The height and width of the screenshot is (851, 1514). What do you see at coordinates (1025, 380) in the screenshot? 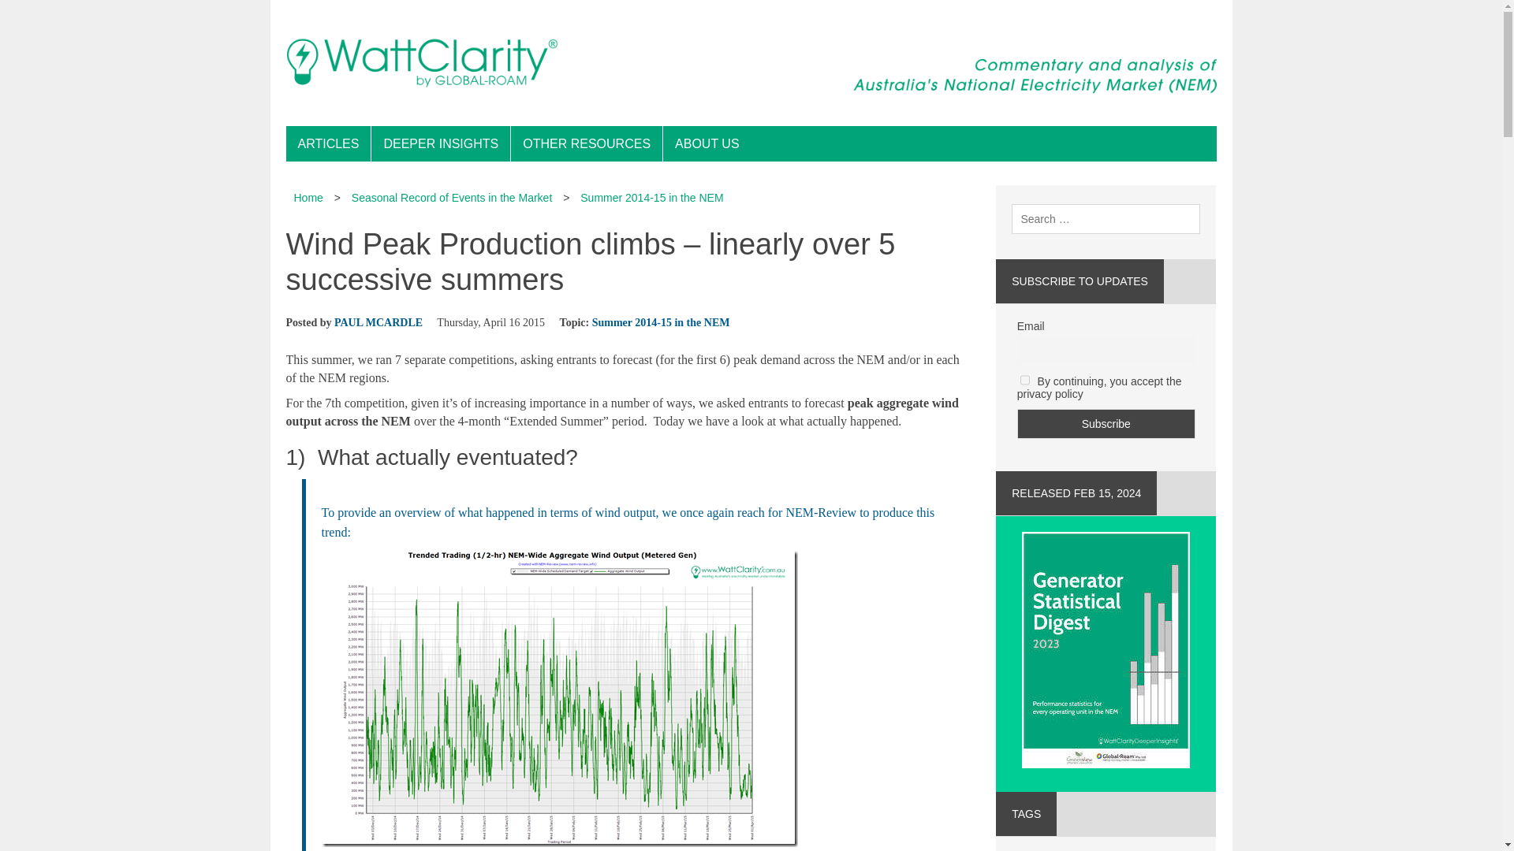
I see `on` at bounding box center [1025, 380].